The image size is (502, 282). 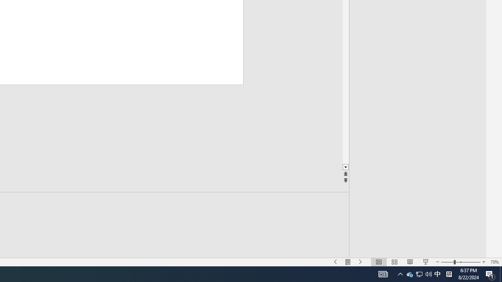 What do you see at coordinates (495, 262) in the screenshot?
I see `Zoom 70%` at bounding box center [495, 262].